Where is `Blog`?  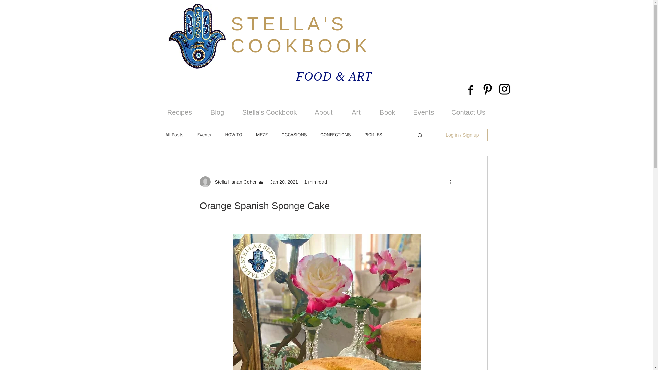
Blog is located at coordinates (217, 112).